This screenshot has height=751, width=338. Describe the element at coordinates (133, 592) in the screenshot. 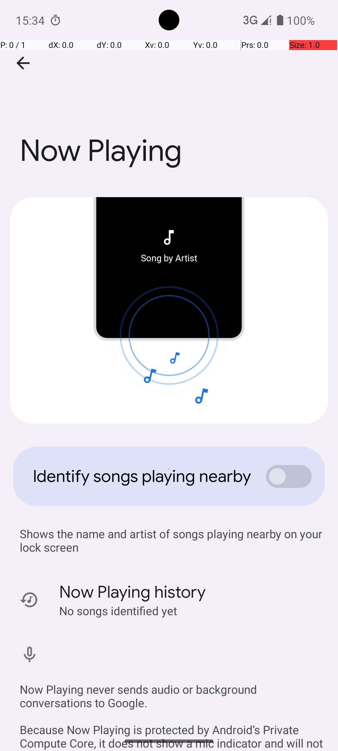

I see `Now Playing history` at that location.